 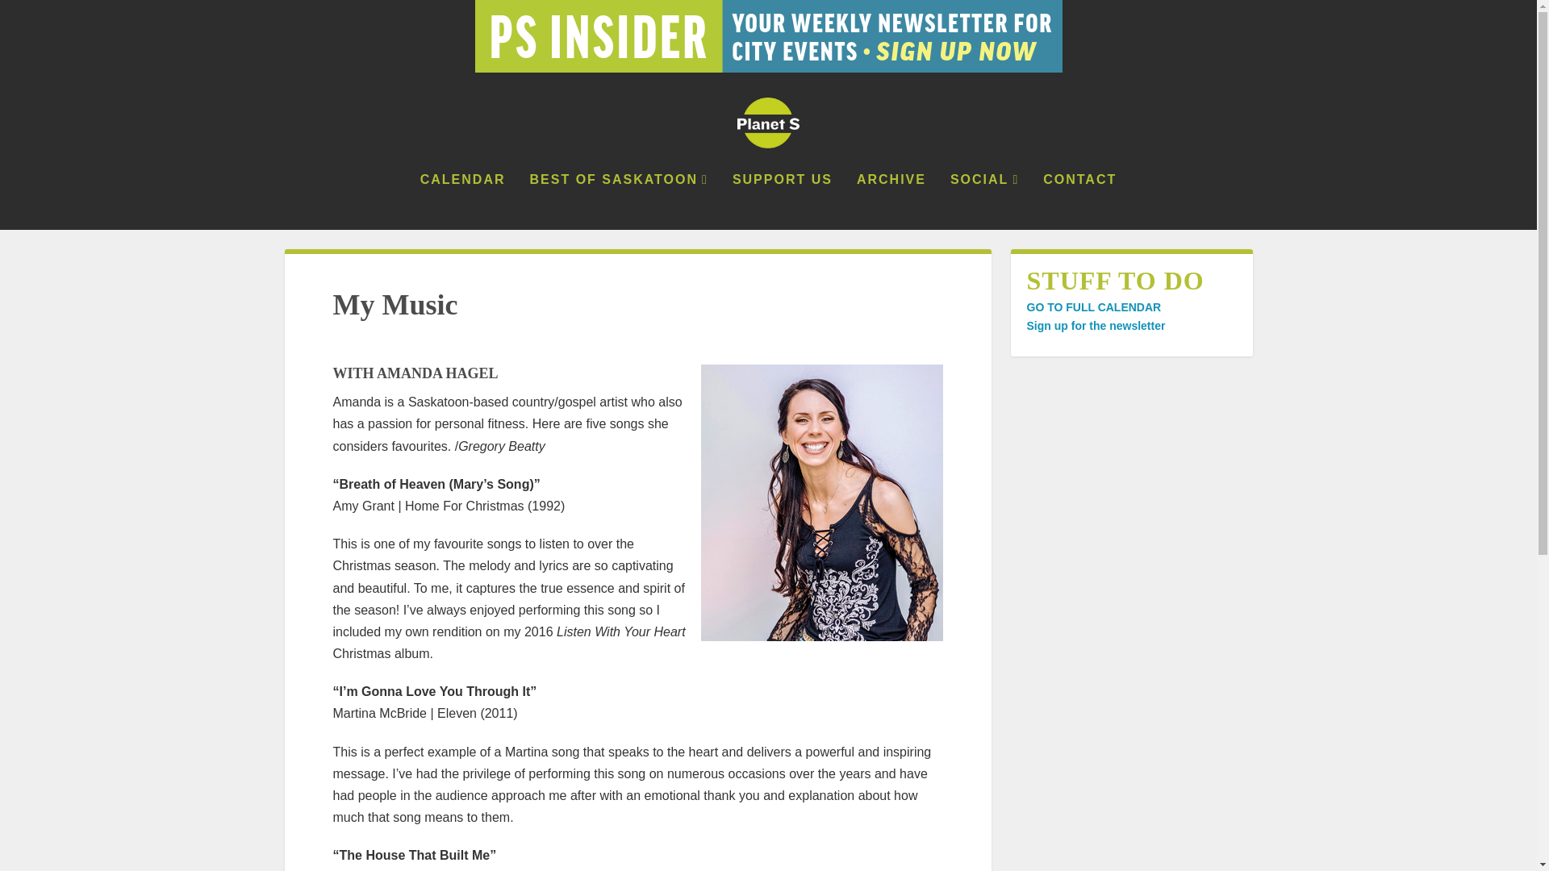 What do you see at coordinates (463, 202) in the screenshot?
I see `CALENDAR` at bounding box center [463, 202].